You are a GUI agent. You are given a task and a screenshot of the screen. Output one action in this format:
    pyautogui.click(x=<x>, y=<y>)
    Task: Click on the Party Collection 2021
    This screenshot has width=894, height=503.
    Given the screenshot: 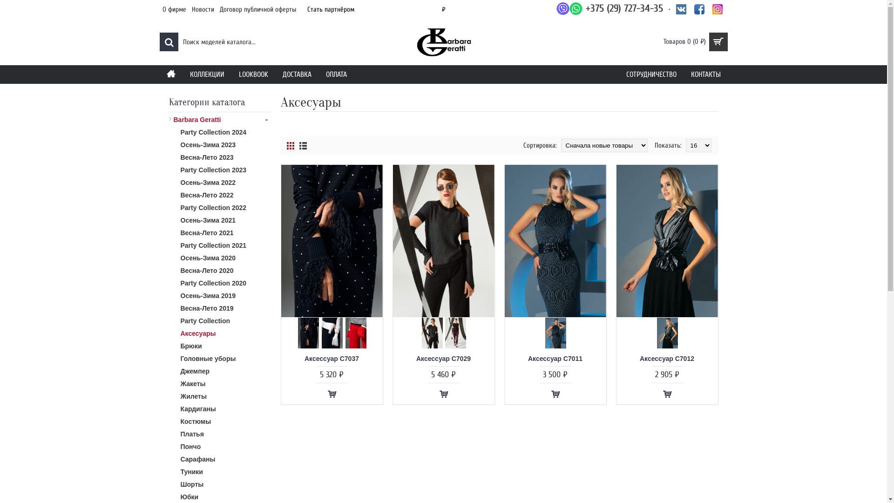 What is the action you would take?
    pyautogui.click(x=220, y=244)
    